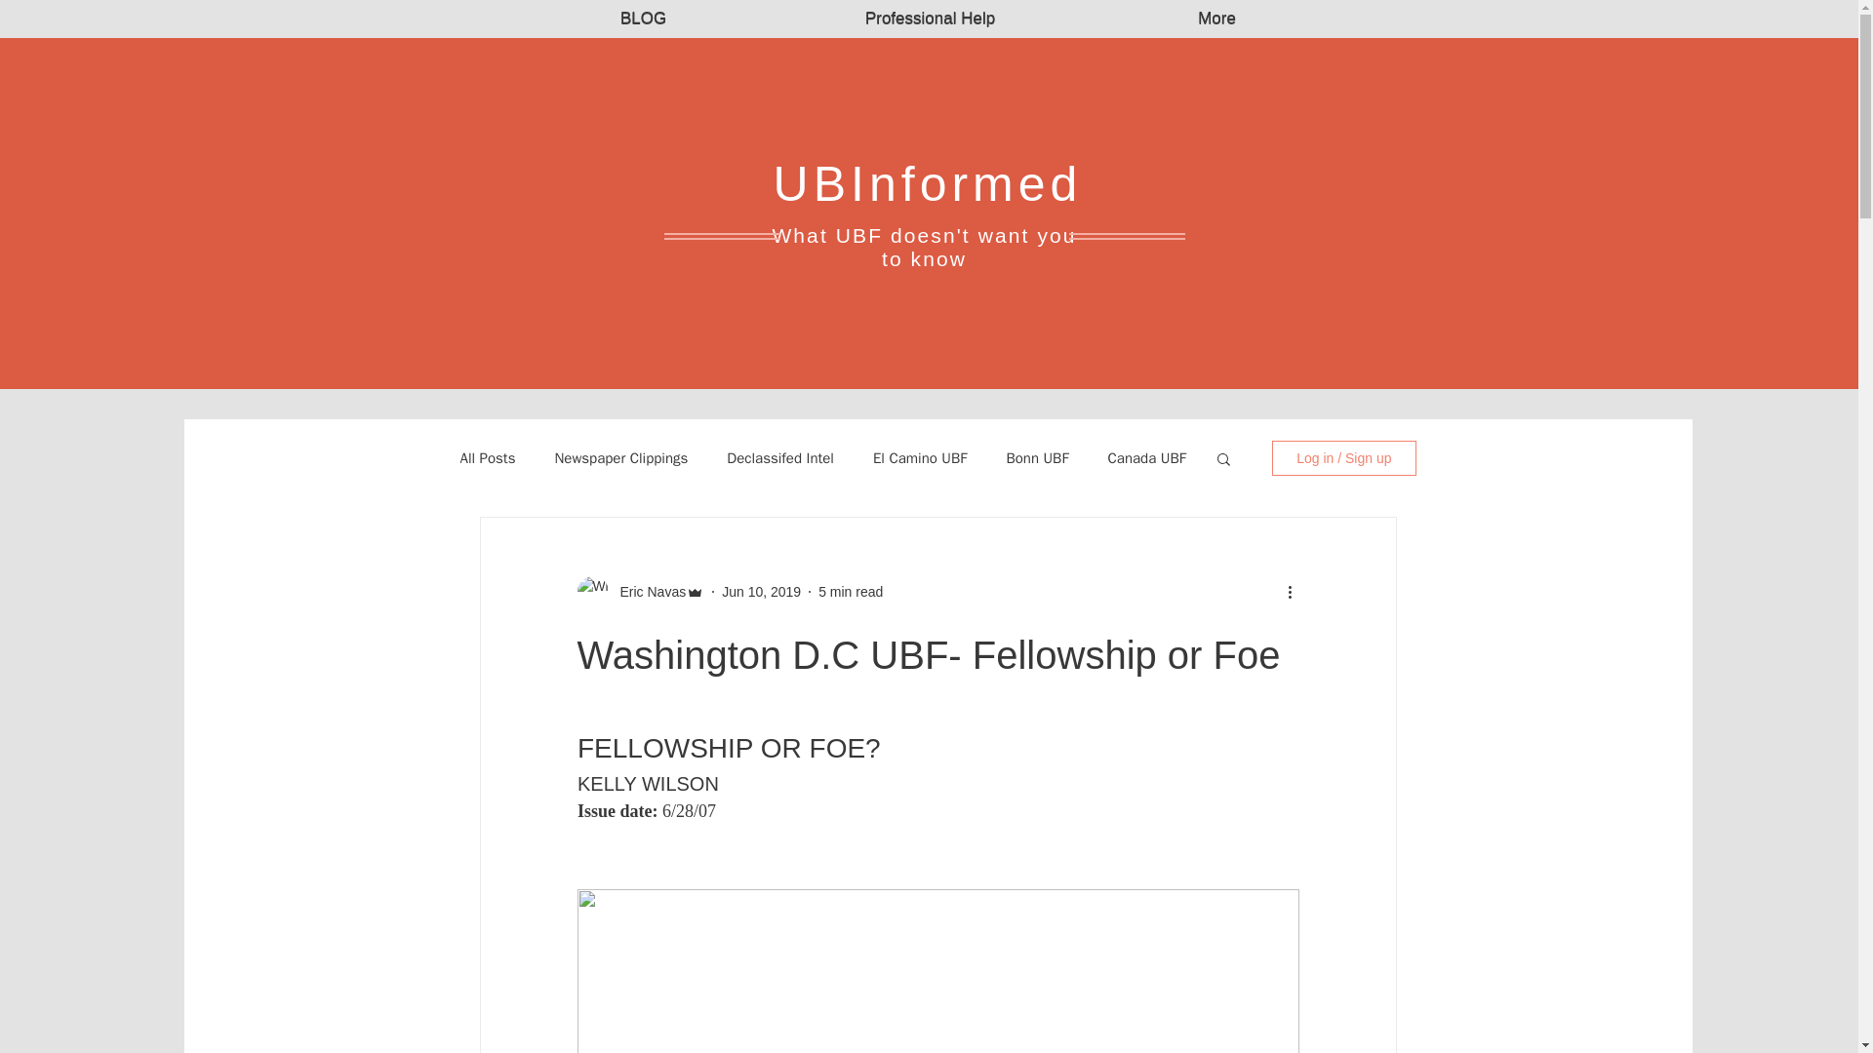 The image size is (1873, 1053). Describe the element at coordinates (1036, 458) in the screenshot. I see `Bonn UBF` at that location.